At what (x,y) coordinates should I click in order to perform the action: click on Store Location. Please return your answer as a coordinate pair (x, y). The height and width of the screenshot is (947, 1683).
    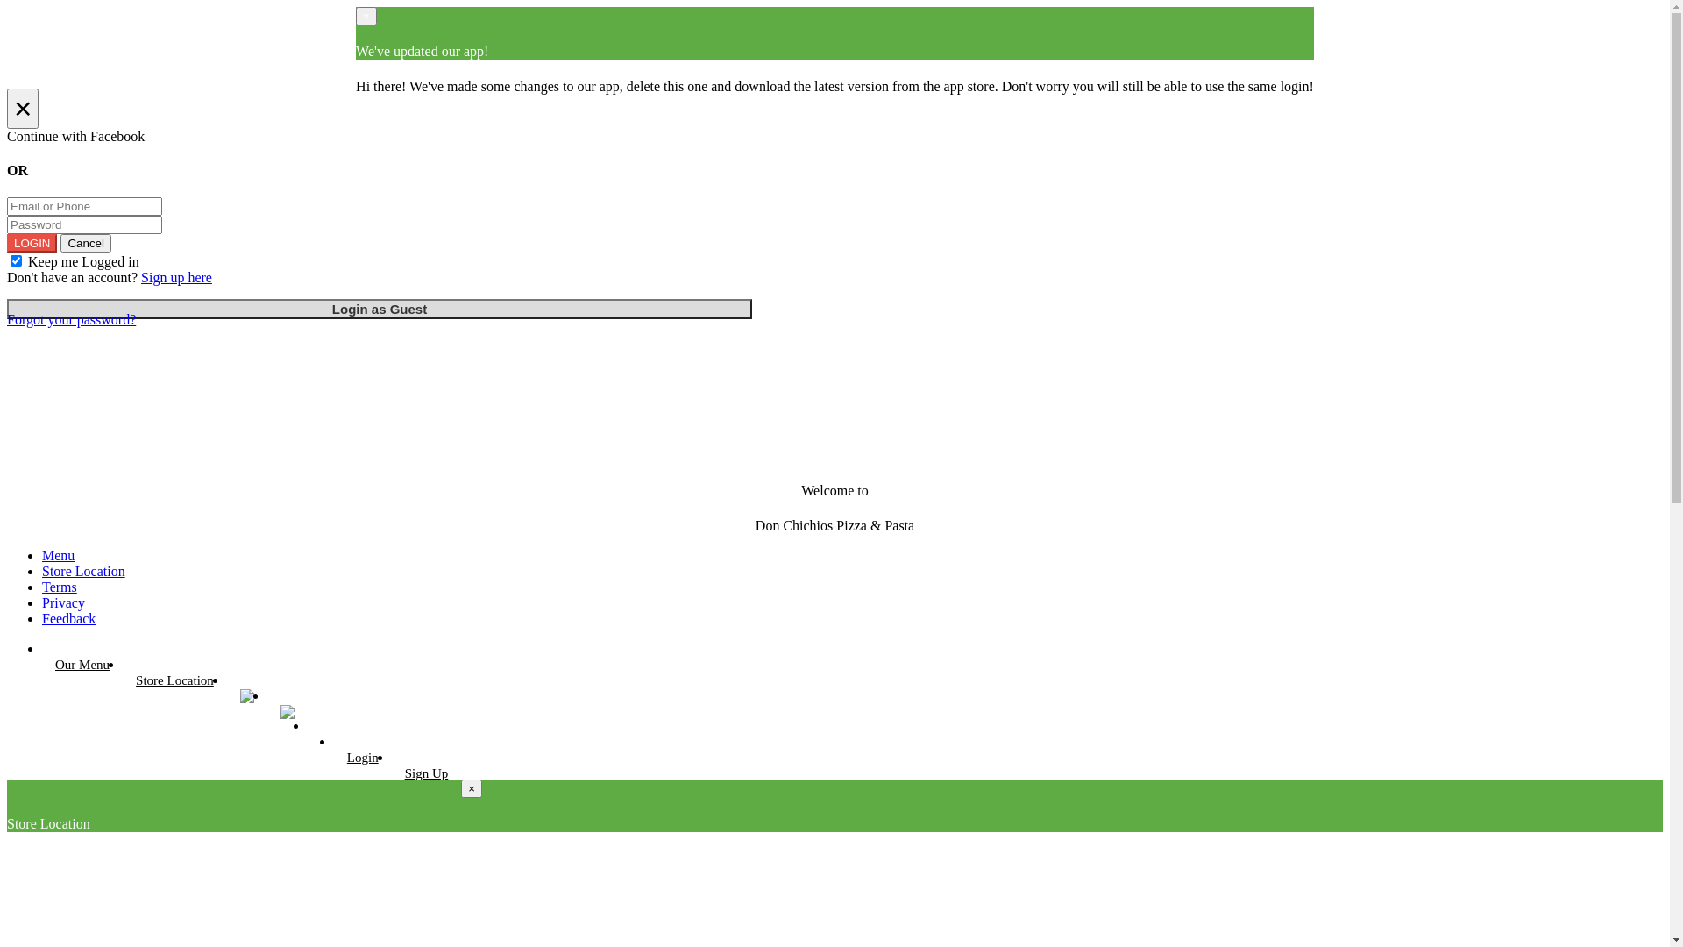
    Looking at the image, I should click on (84, 572).